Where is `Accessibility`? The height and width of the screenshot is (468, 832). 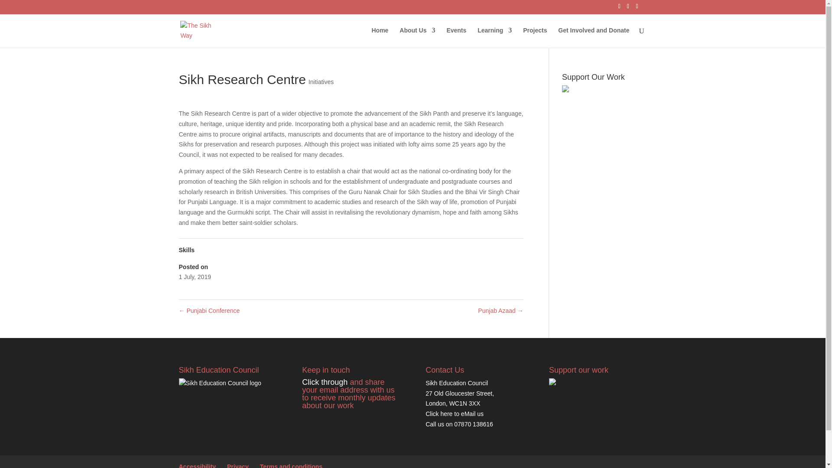
Accessibility is located at coordinates (197, 465).